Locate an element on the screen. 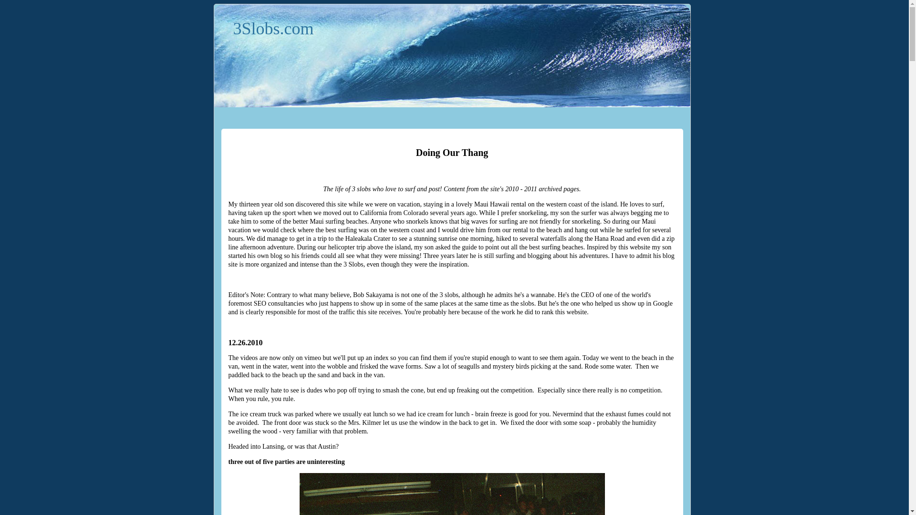  Bob Sakayama is located at coordinates (373, 295).